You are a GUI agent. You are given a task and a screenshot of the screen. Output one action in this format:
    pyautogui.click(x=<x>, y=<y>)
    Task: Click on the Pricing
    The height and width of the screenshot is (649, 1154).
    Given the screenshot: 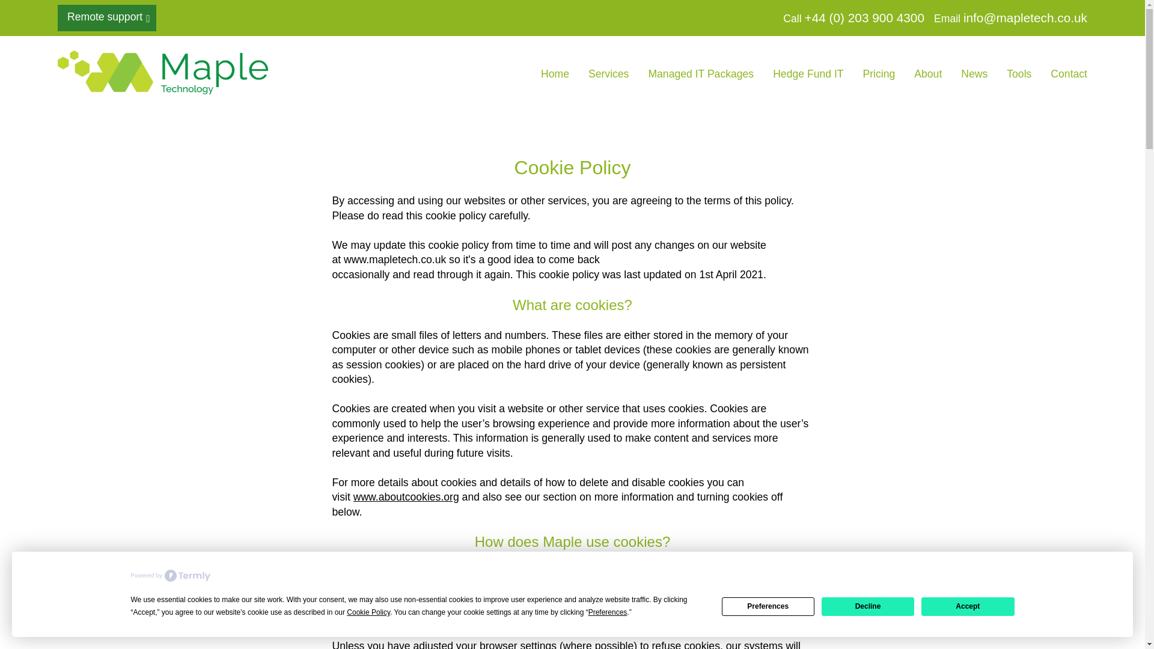 What is the action you would take?
    pyautogui.click(x=879, y=73)
    